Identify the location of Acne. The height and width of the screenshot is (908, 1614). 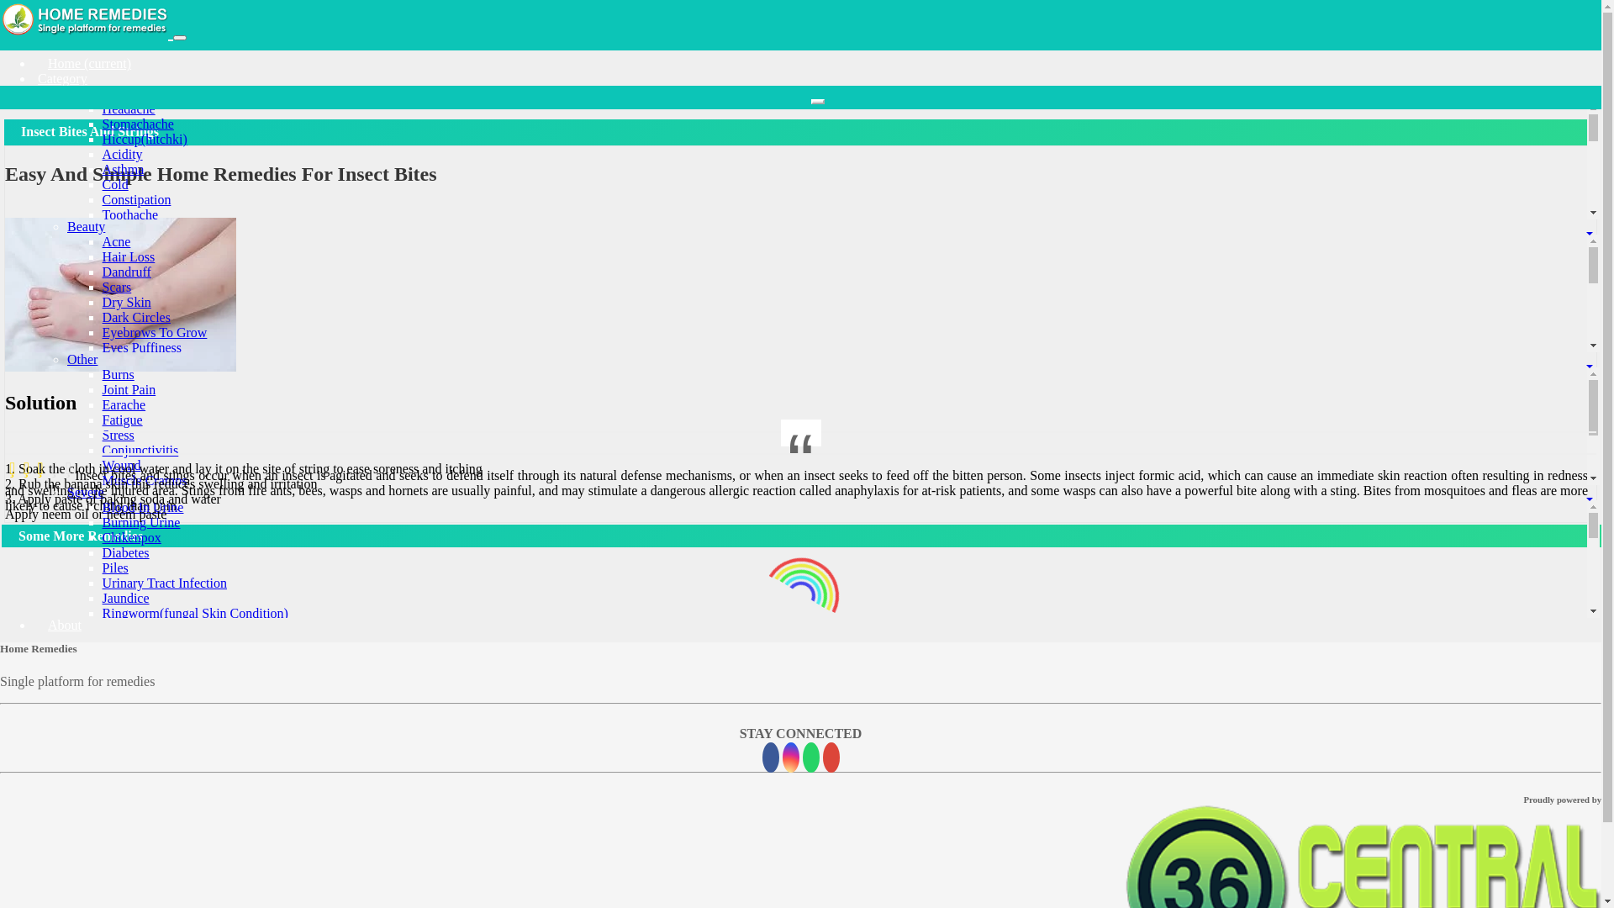
(117, 242).